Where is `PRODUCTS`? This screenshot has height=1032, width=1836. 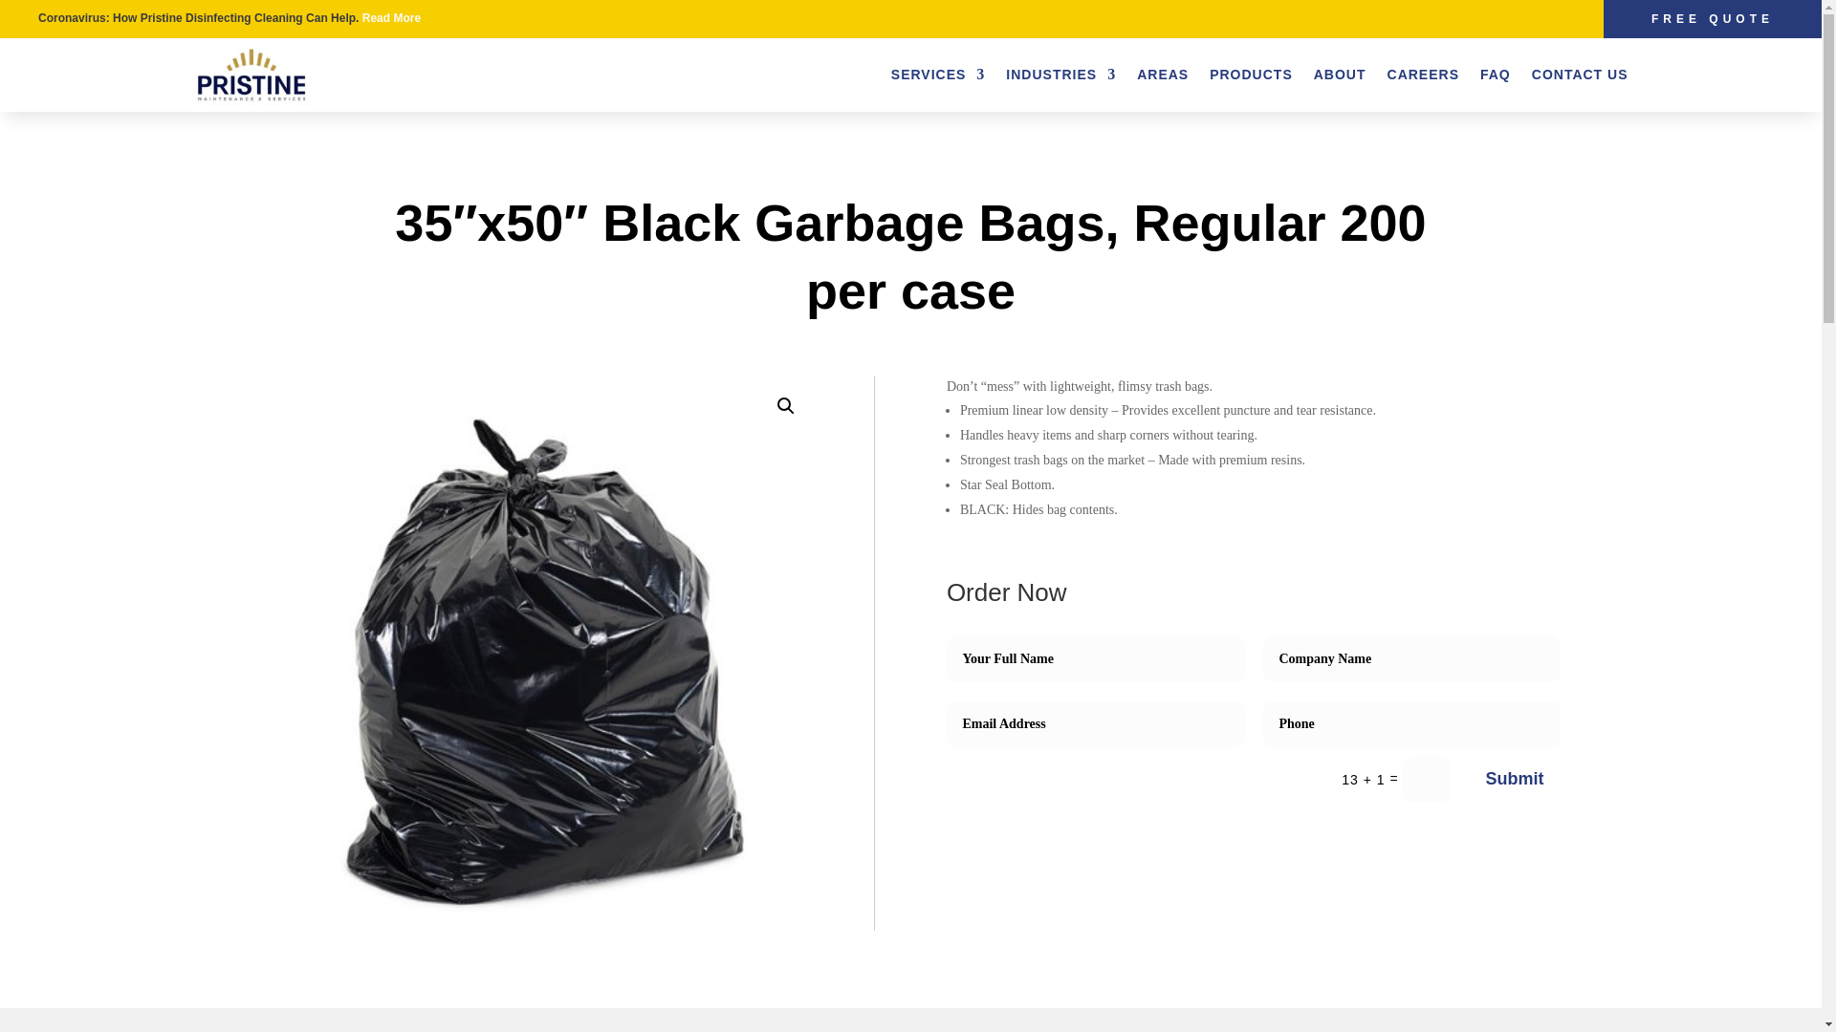
PRODUCTS is located at coordinates (1251, 74).